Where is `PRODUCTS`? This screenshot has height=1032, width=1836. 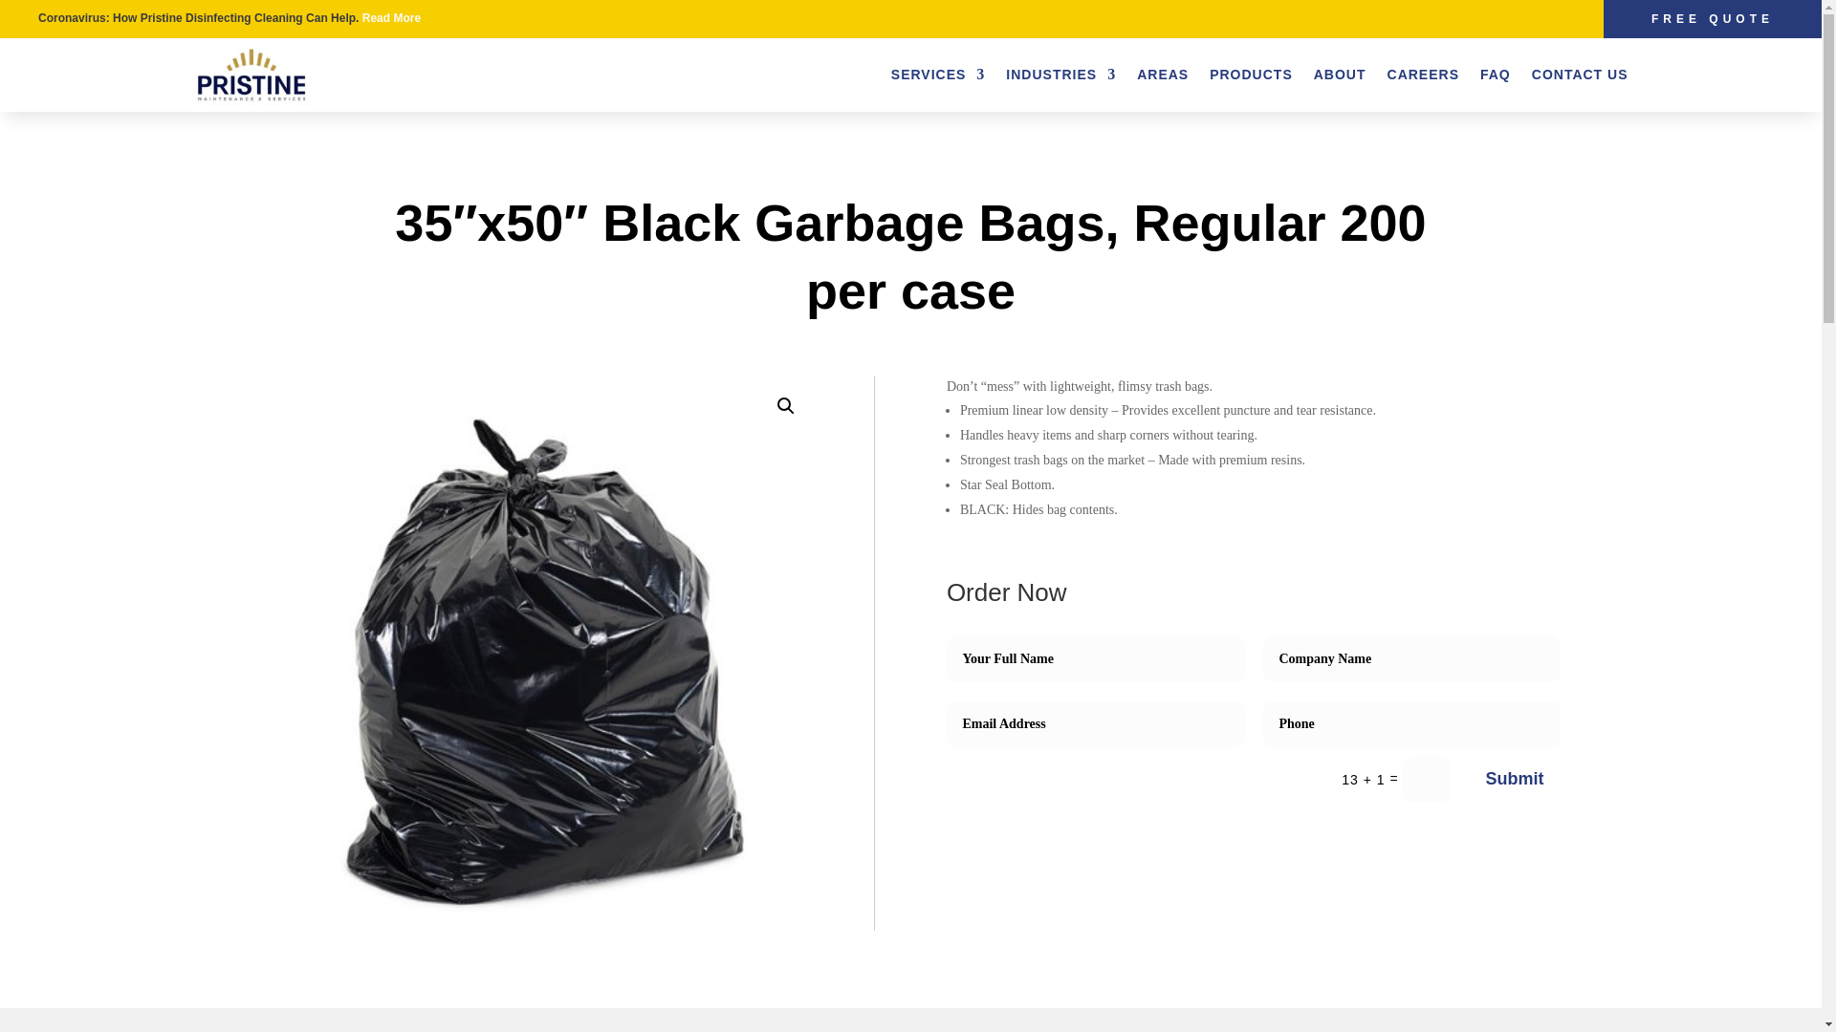
PRODUCTS is located at coordinates (1251, 74).